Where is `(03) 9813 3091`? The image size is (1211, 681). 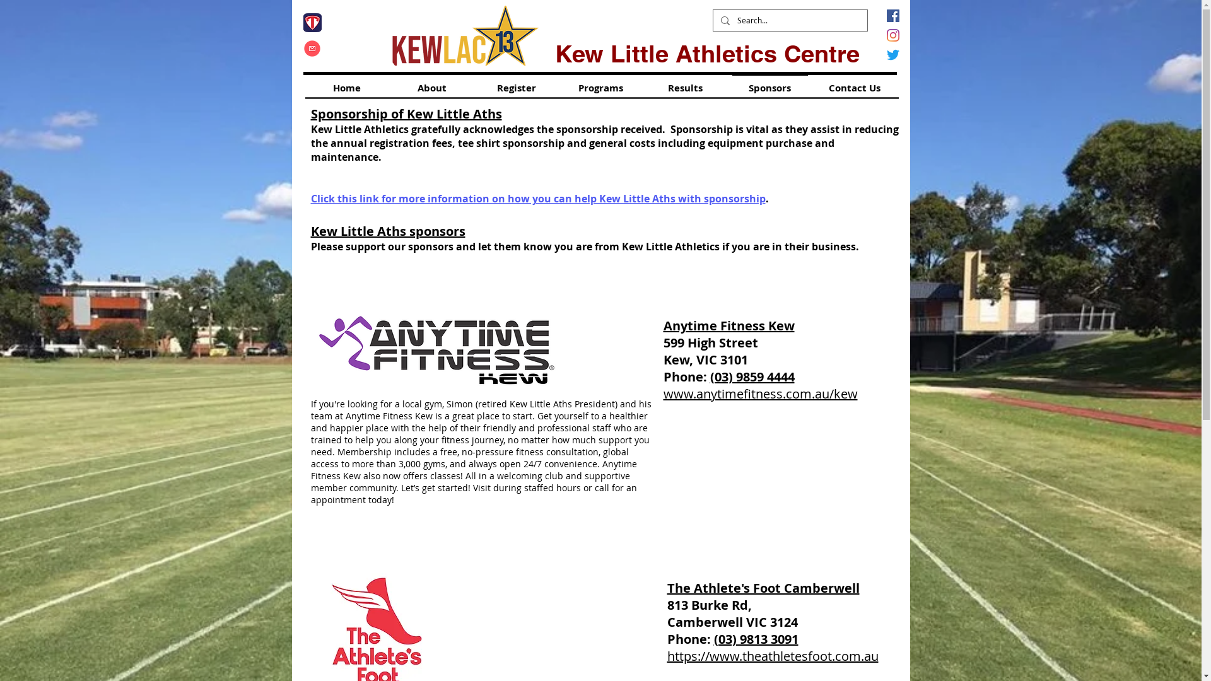 (03) 9813 3091 is located at coordinates (756, 639).